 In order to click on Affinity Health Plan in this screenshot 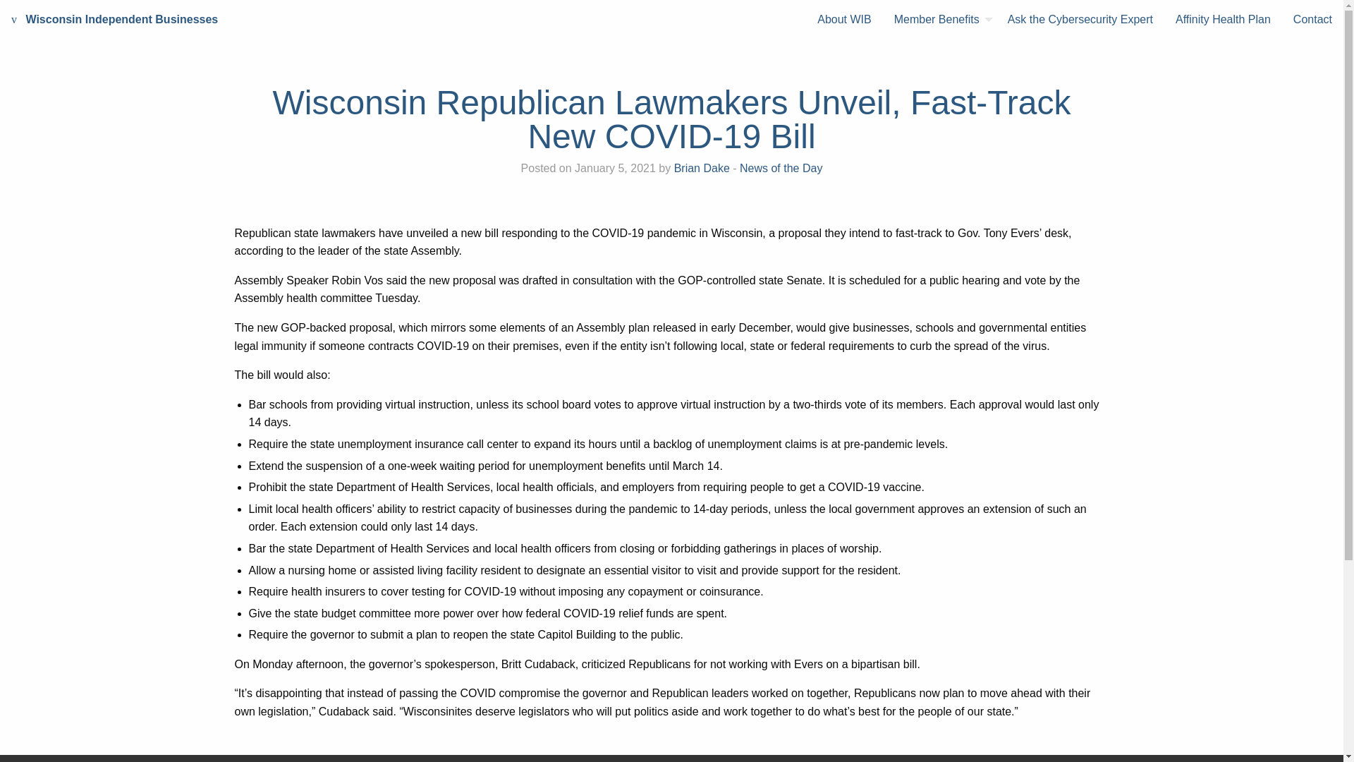, I will do `click(1223, 20)`.